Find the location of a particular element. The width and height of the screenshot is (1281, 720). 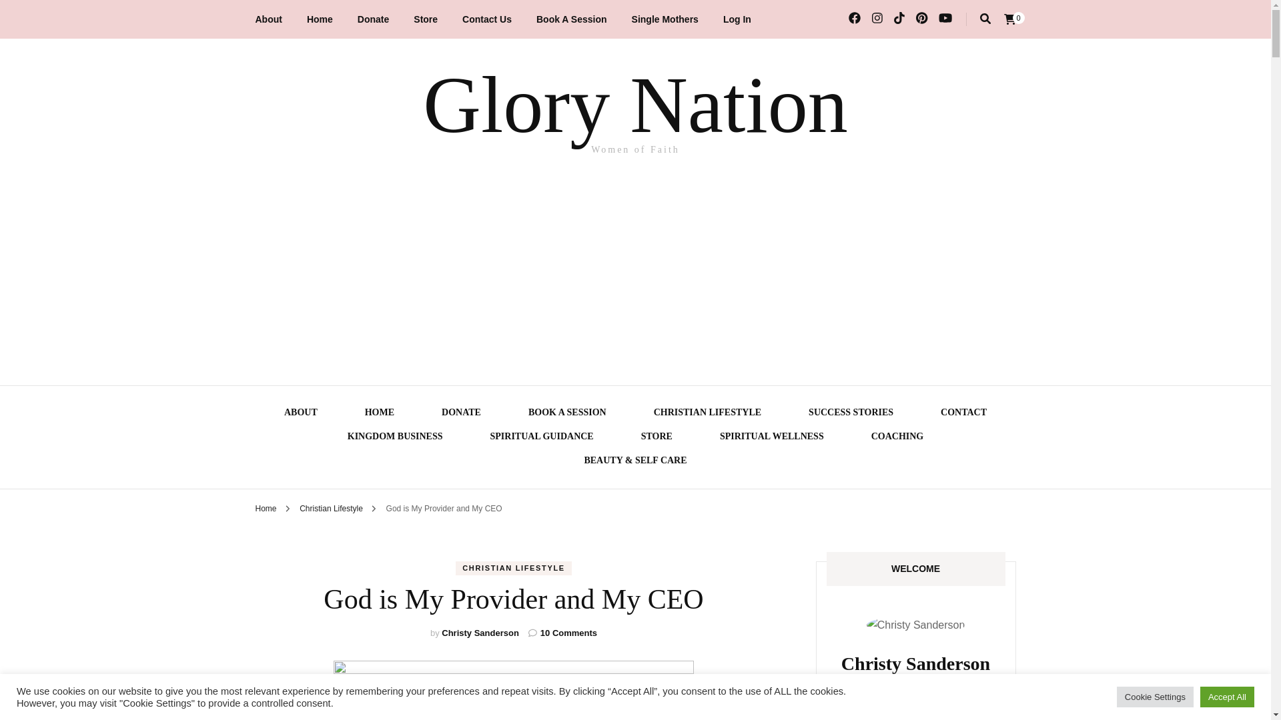

DONATE is located at coordinates (462, 414).